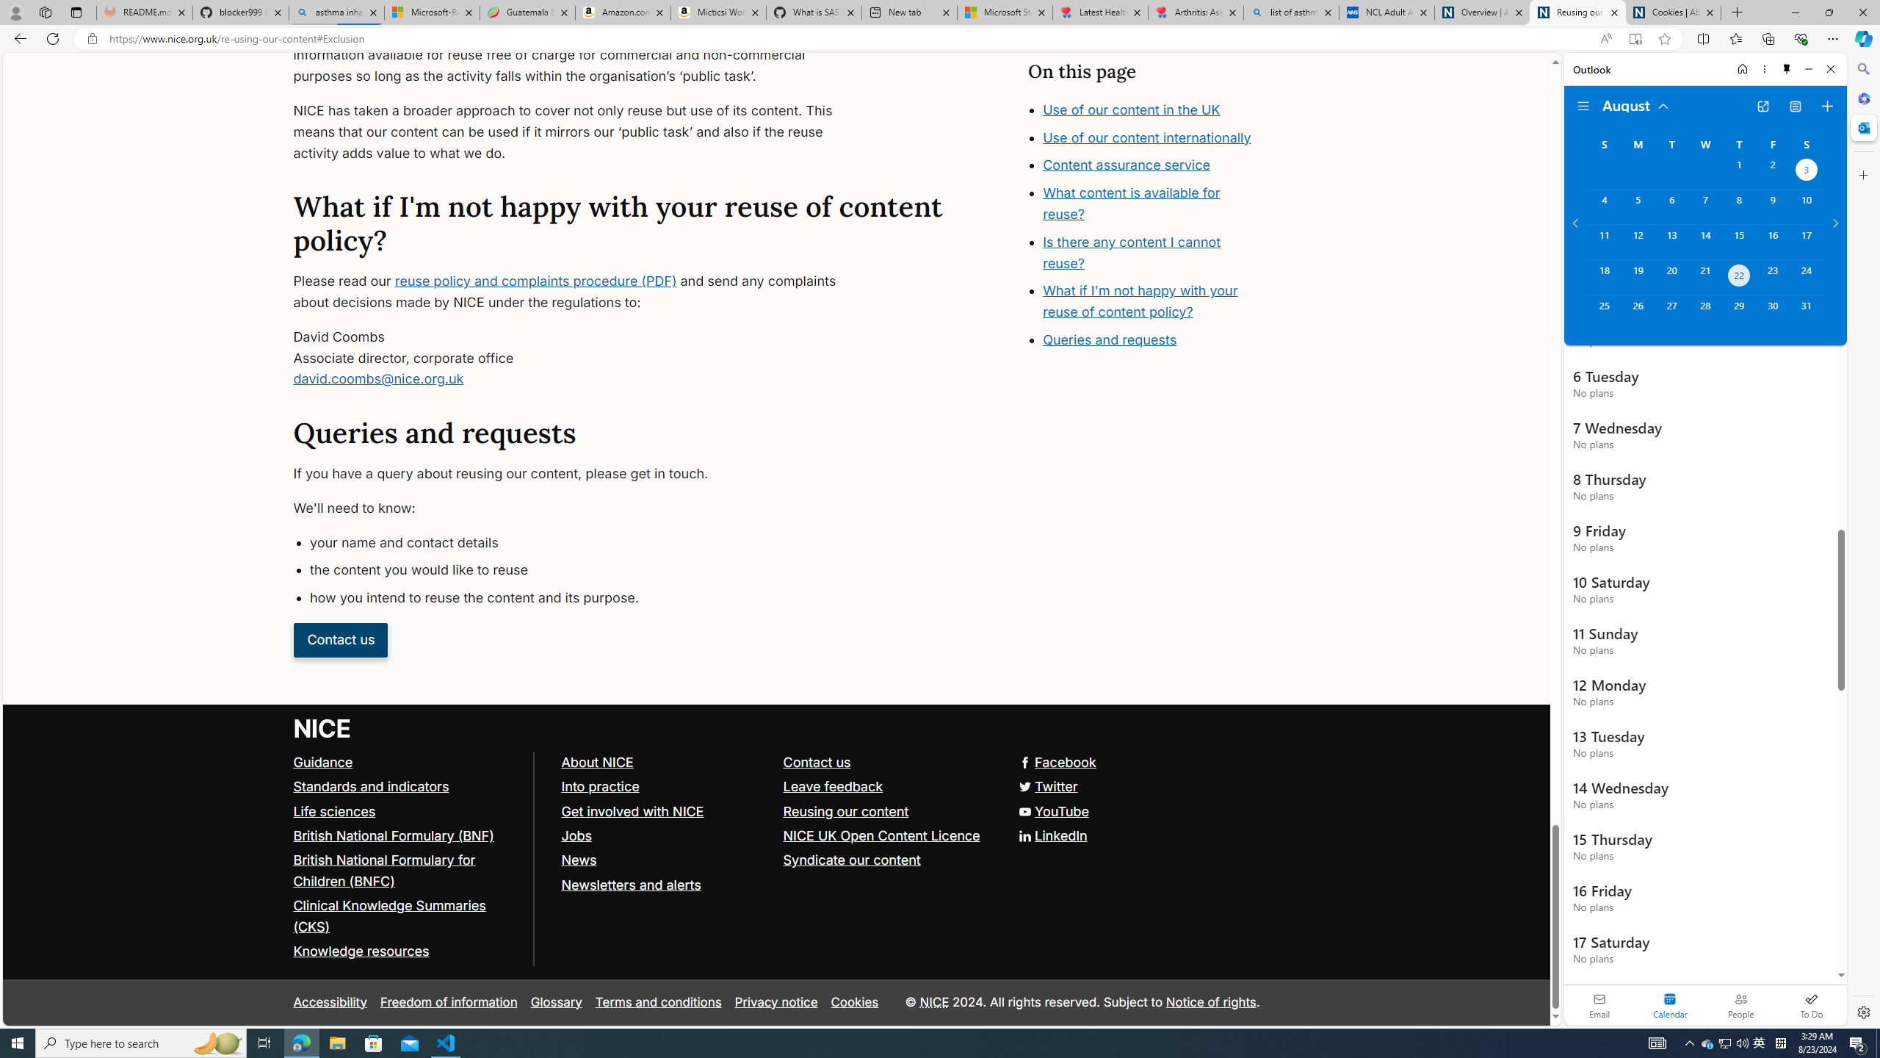 This screenshot has width=1880, height=1058. Describe the element at coordinates (407, 812) in the screenshot. I see `Life sciences` at that location.